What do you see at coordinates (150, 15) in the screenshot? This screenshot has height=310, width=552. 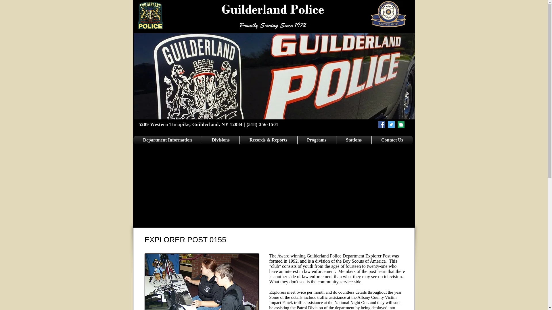 I see `gpdlogoblk1.jpg` at bounding box center [150, 15].